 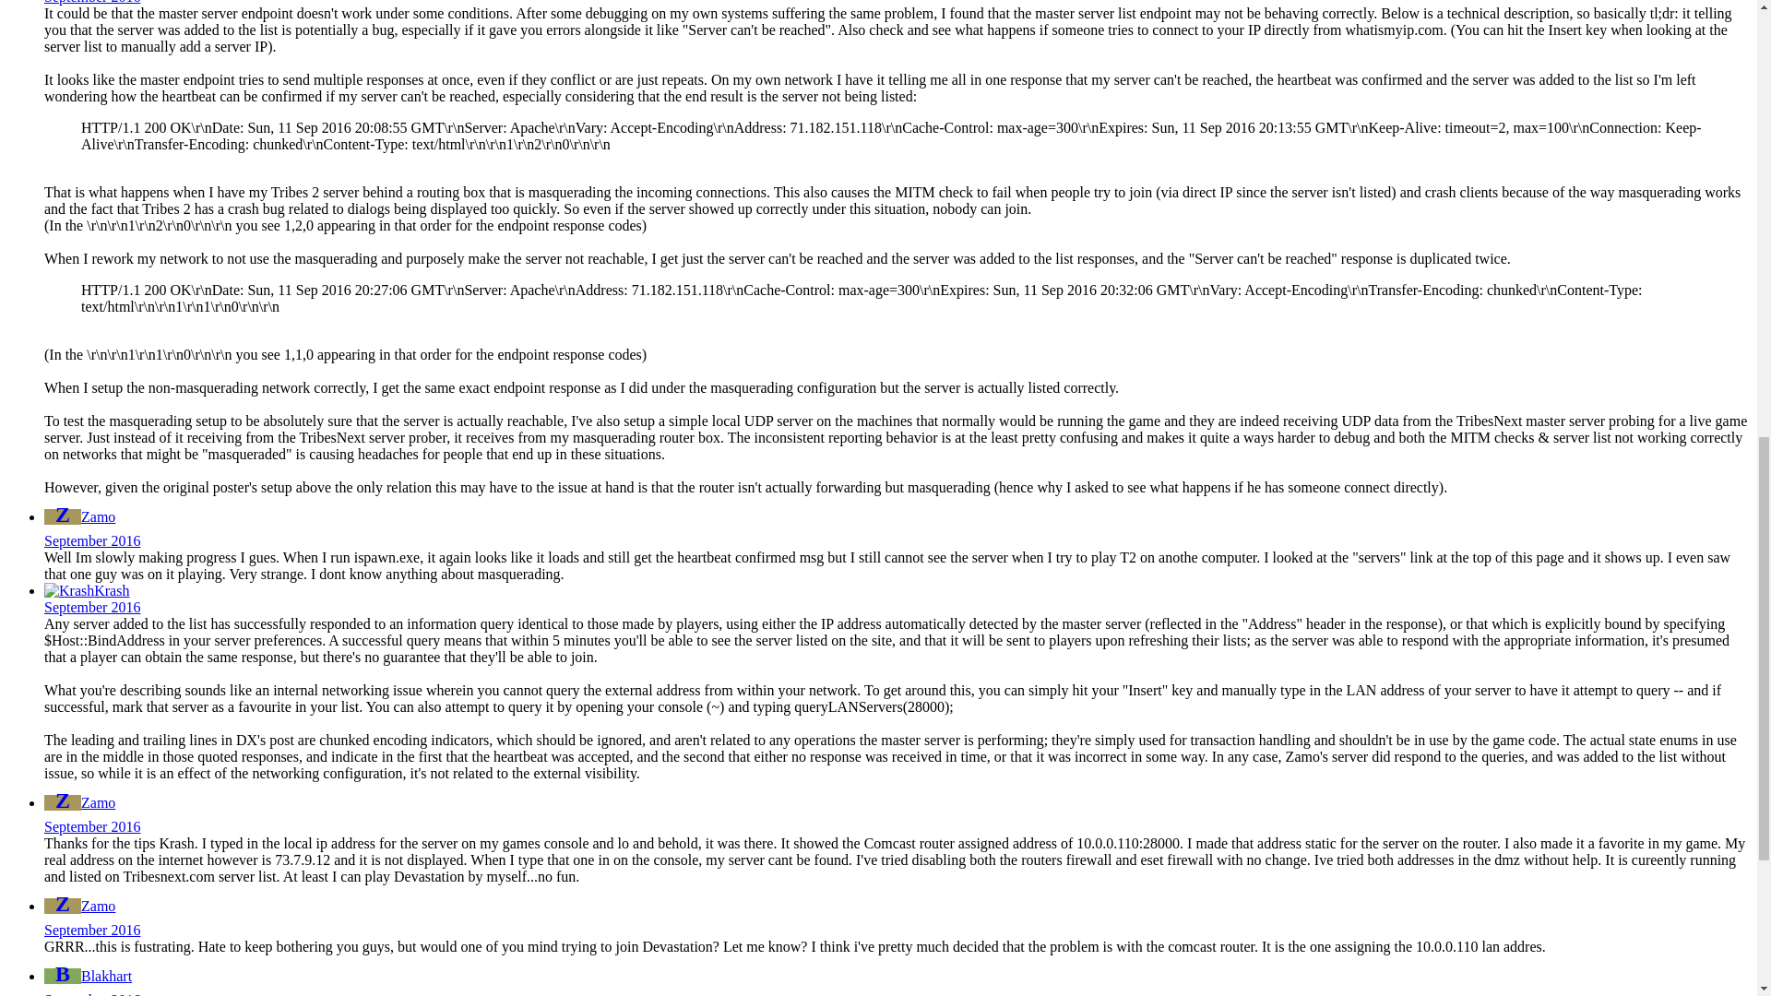 What do you see at coordinates (92, 540) in the screenshot?
I see `September 12, 2016 6:48AM` at bounding box center [92, 540].